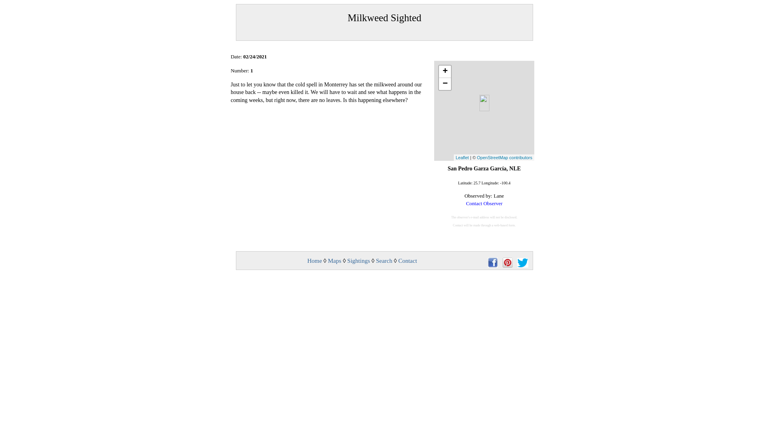  Describe the element at coordinates (484, 203) in the screenshot. I see `Contact Observer` at that location.